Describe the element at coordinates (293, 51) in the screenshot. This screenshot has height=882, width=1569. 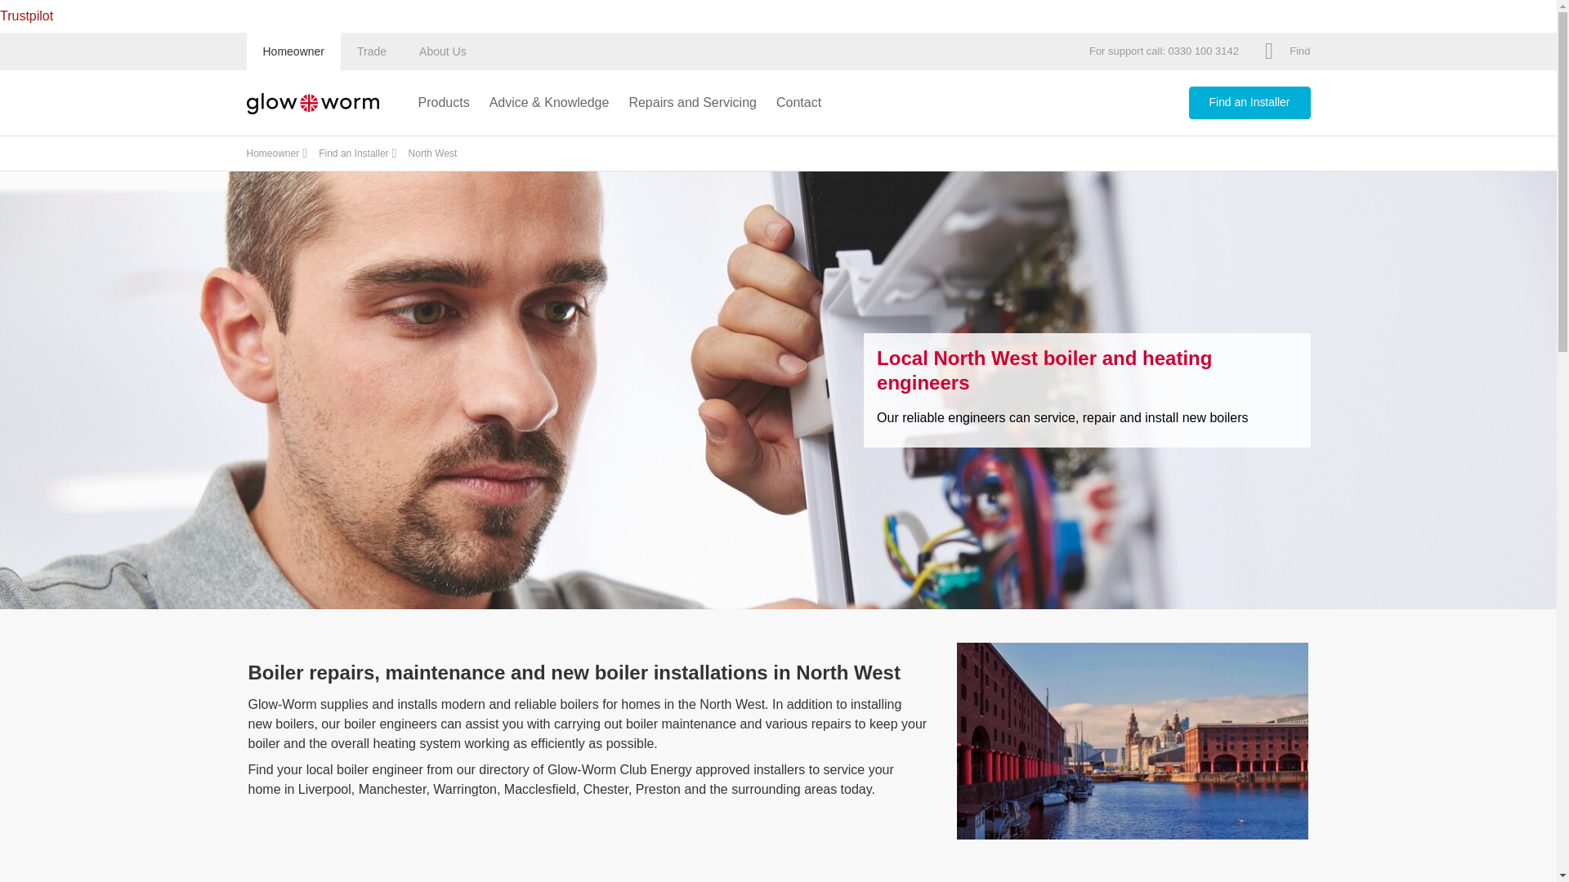
I see `Homeowner` at that location.